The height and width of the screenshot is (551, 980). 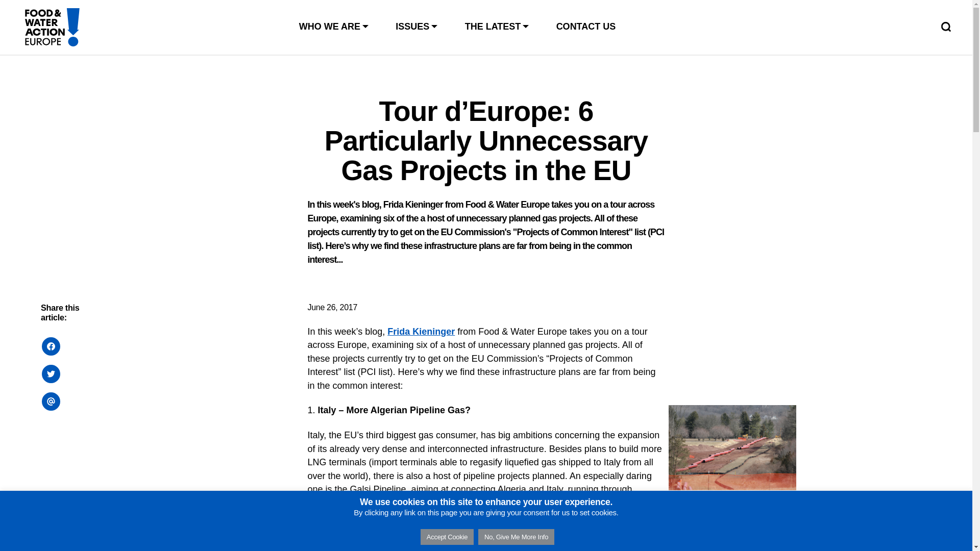 I want to click on Issues, so click(x=418, y=27).